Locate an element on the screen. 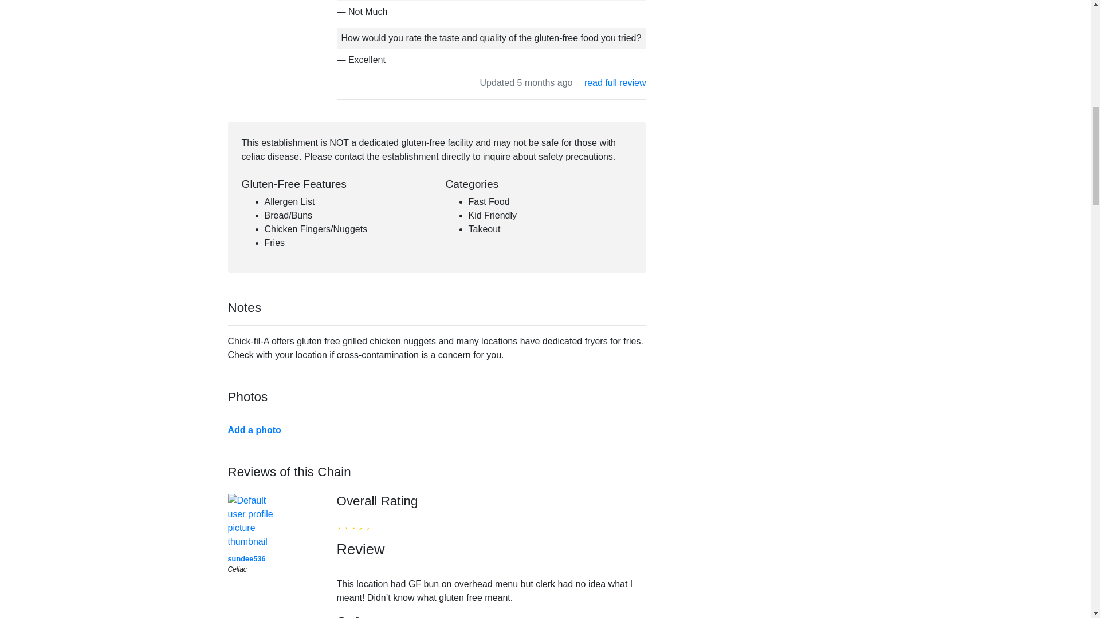 The image size is (1100, 618). read full review is located at coordinates (615, 82).